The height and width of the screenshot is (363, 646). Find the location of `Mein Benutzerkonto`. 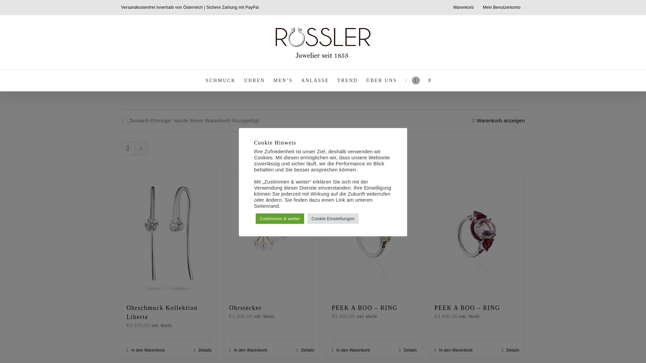

Mein Benutzerkonto is located at coordinates (502, 7).